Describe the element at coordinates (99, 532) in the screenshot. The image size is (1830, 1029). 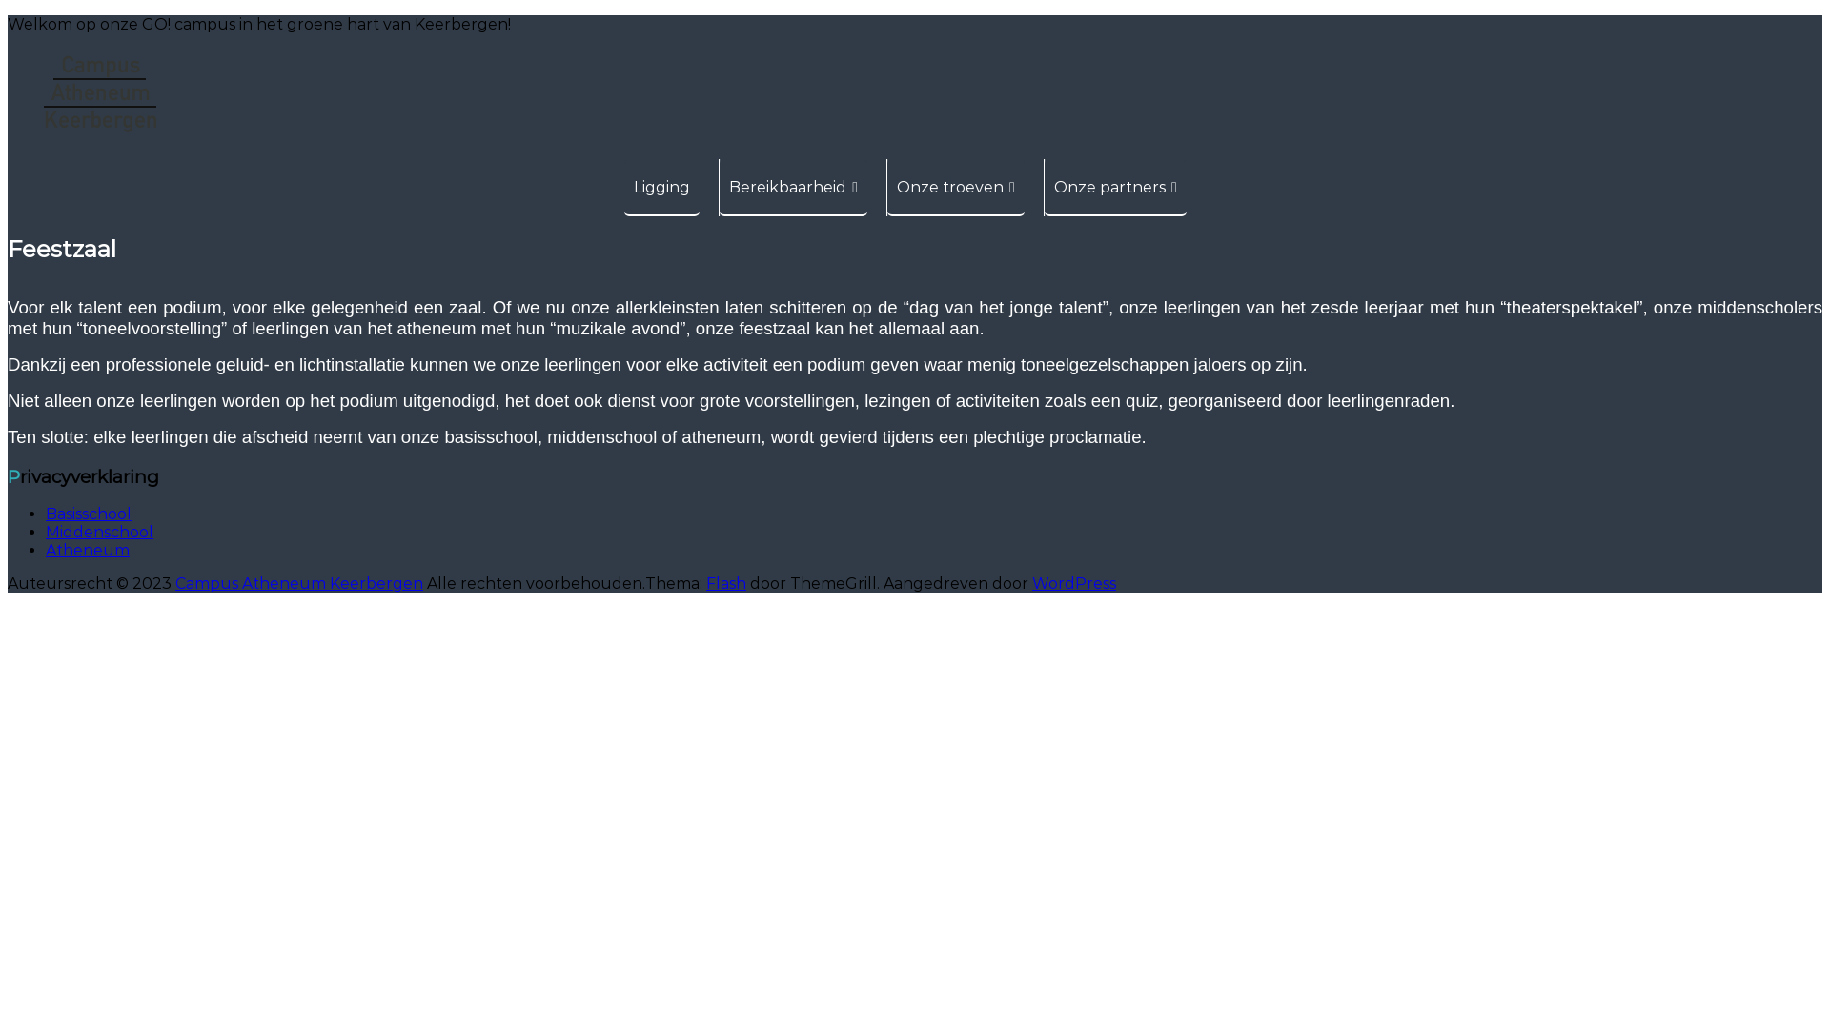
I see `Middenschool` at that location.